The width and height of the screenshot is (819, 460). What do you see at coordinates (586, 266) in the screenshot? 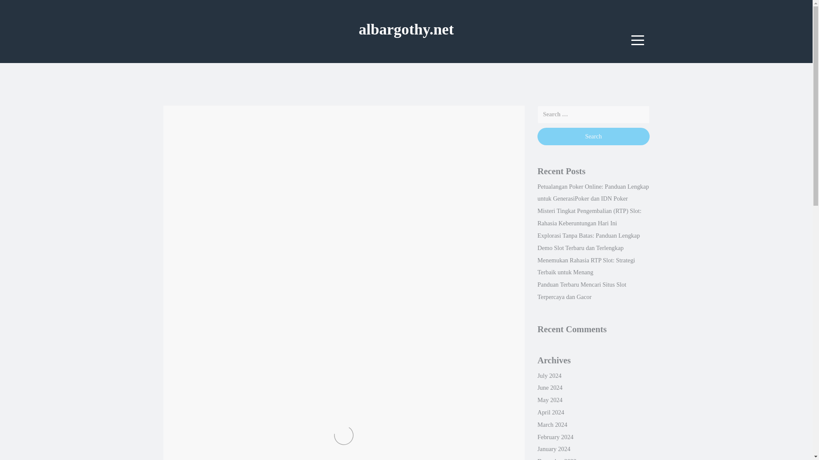
I see `Menemukan Rahasia RTP Slot: Strategi Terbaik untuk Menang` at bounding box center [586, 266].